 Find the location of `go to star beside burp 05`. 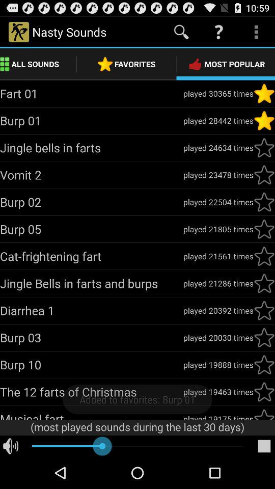

go to star beside burp 05 is located at coordinates (264, 229).